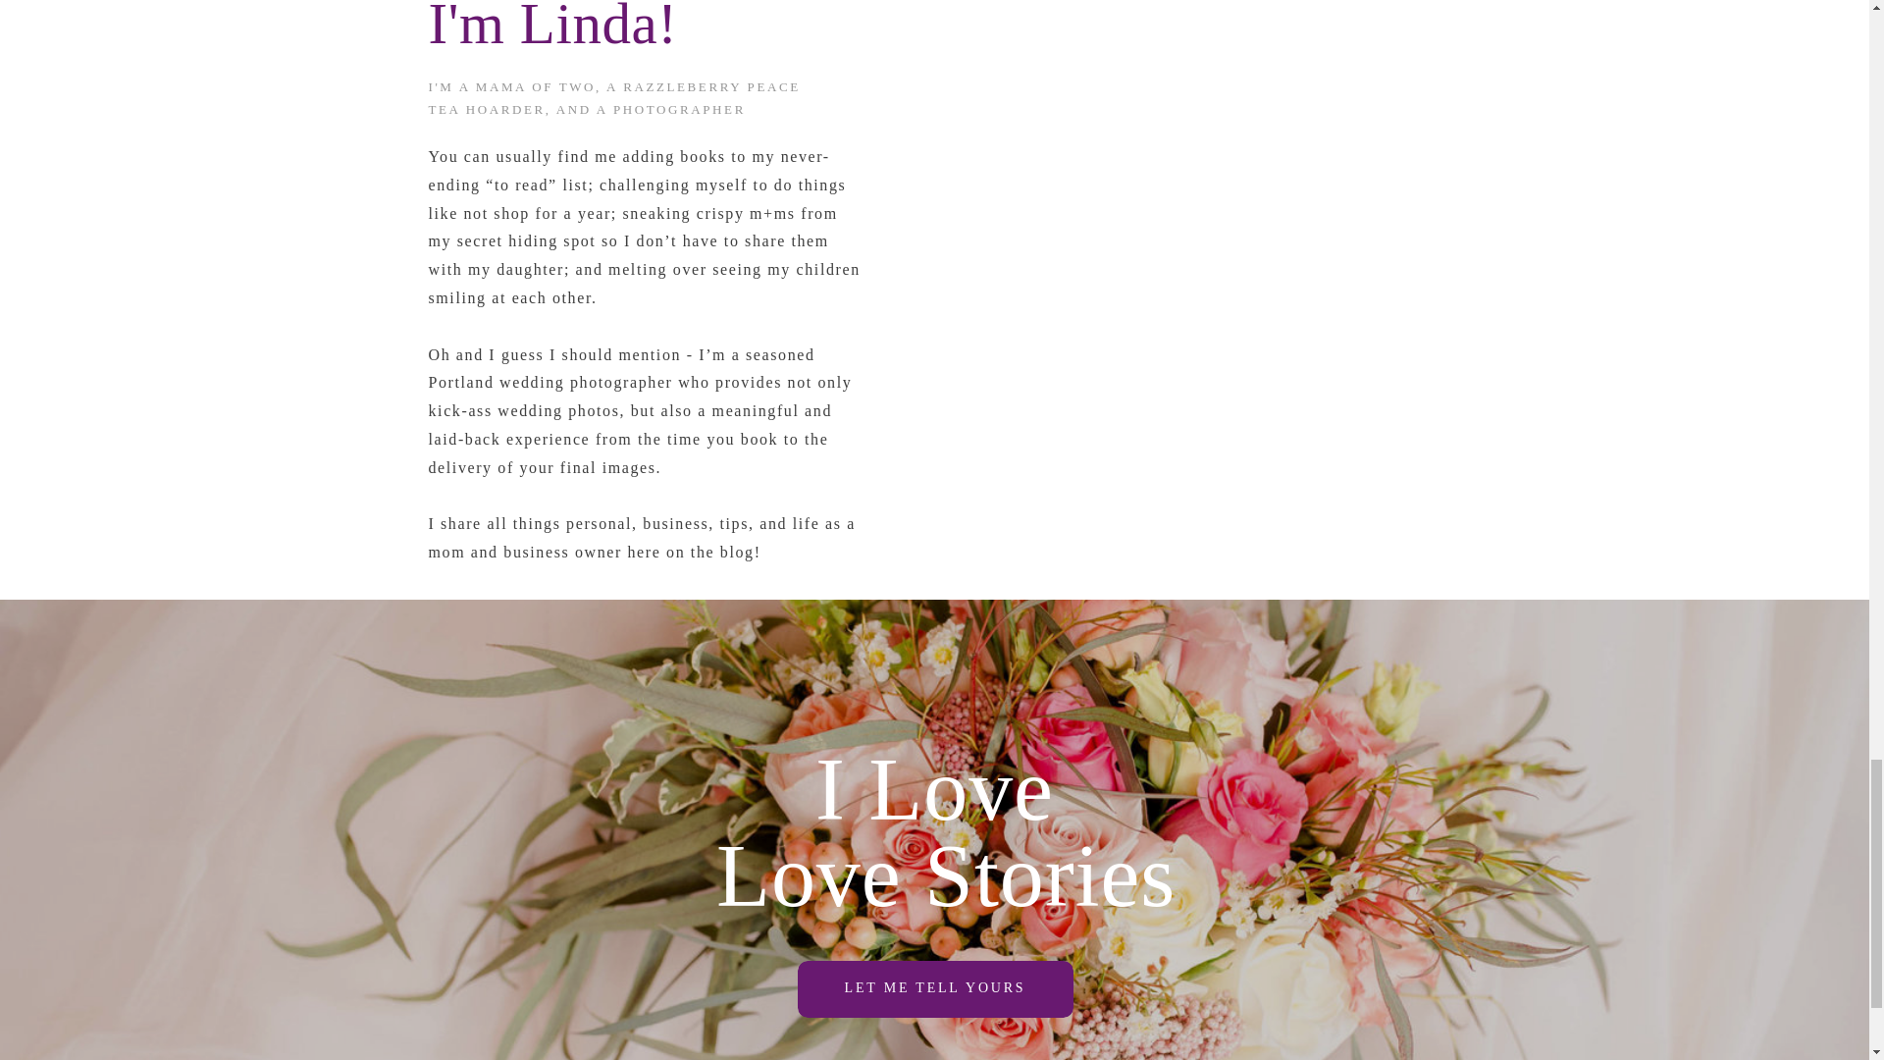 This screenshot has width=1884, height=1060. Describe the element at coordinates (934, 988) in the screenshot. I see `LET ME TELL YOURS` at that location.